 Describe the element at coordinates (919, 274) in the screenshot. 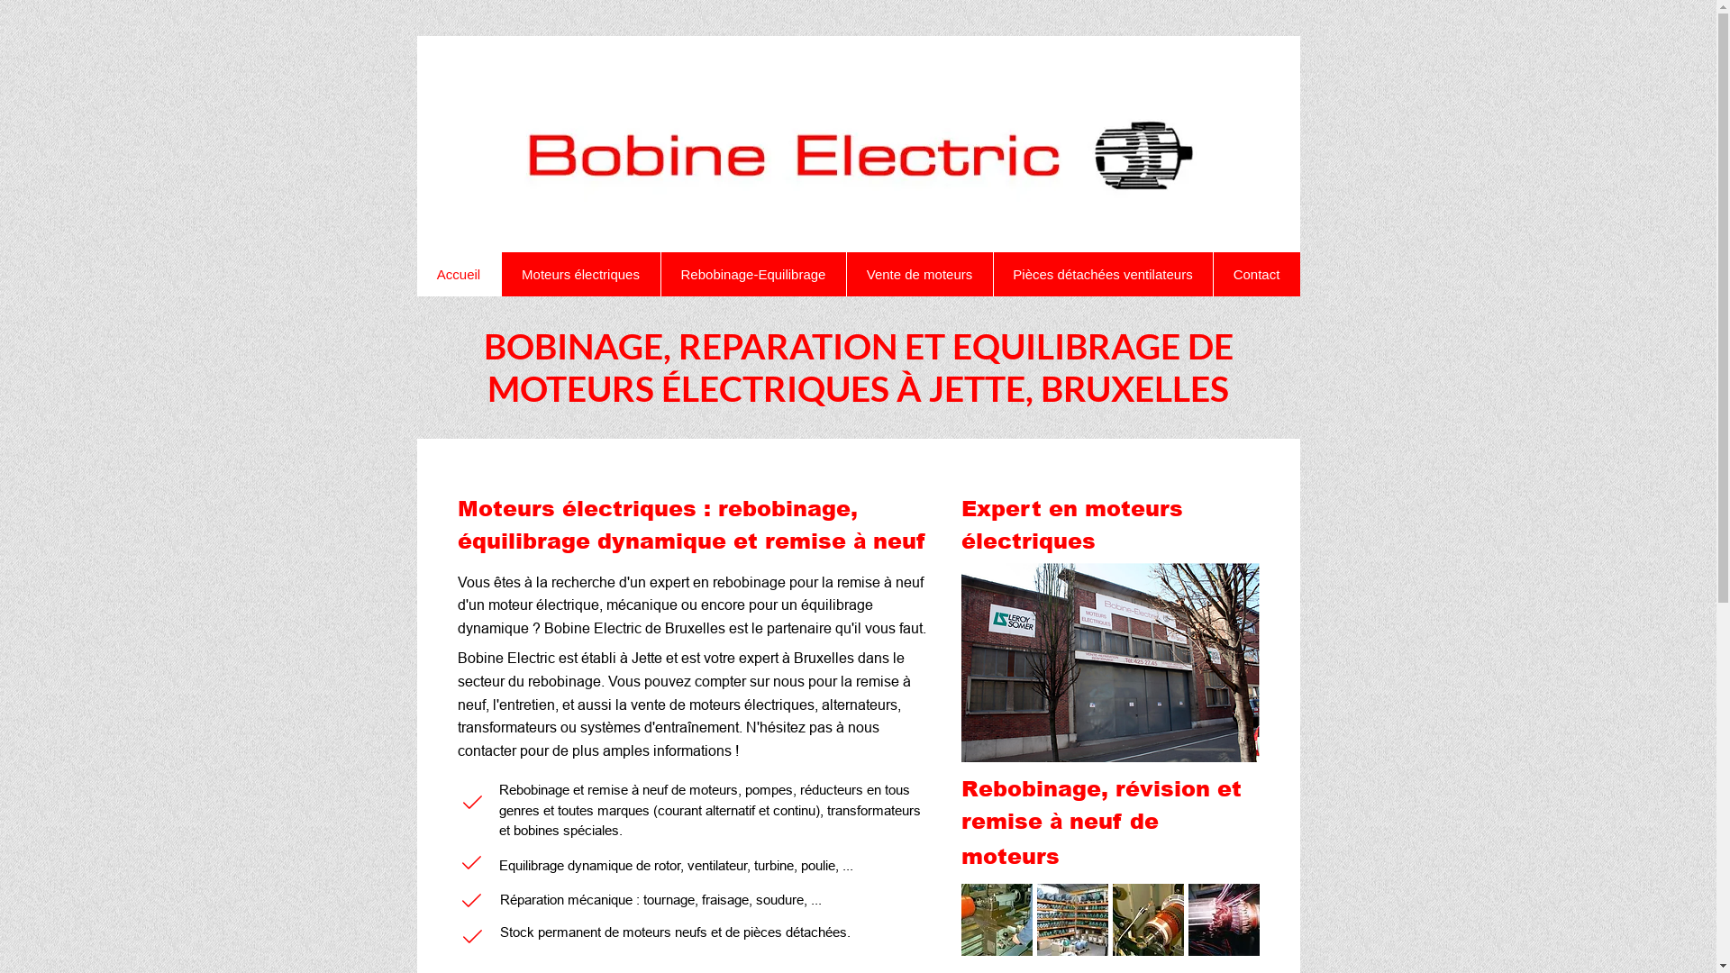

I see `Vente de moteurs` at that location.